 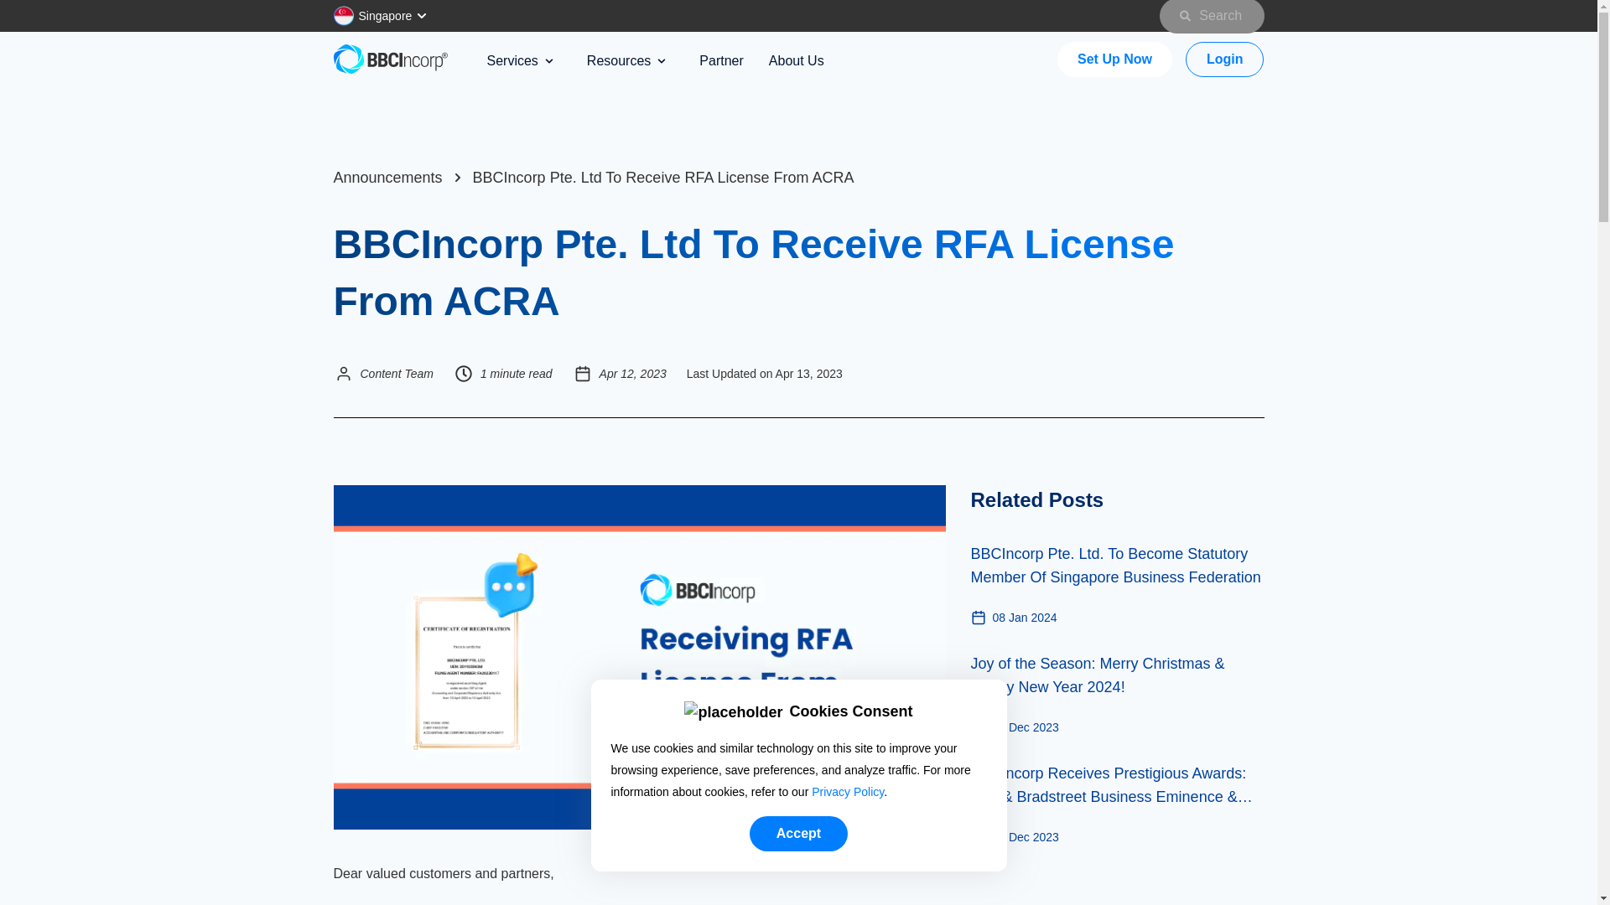 What do you see at coordinates (518, 61) in the screenshot?
I see `Services` at bounding box center [518, 61].